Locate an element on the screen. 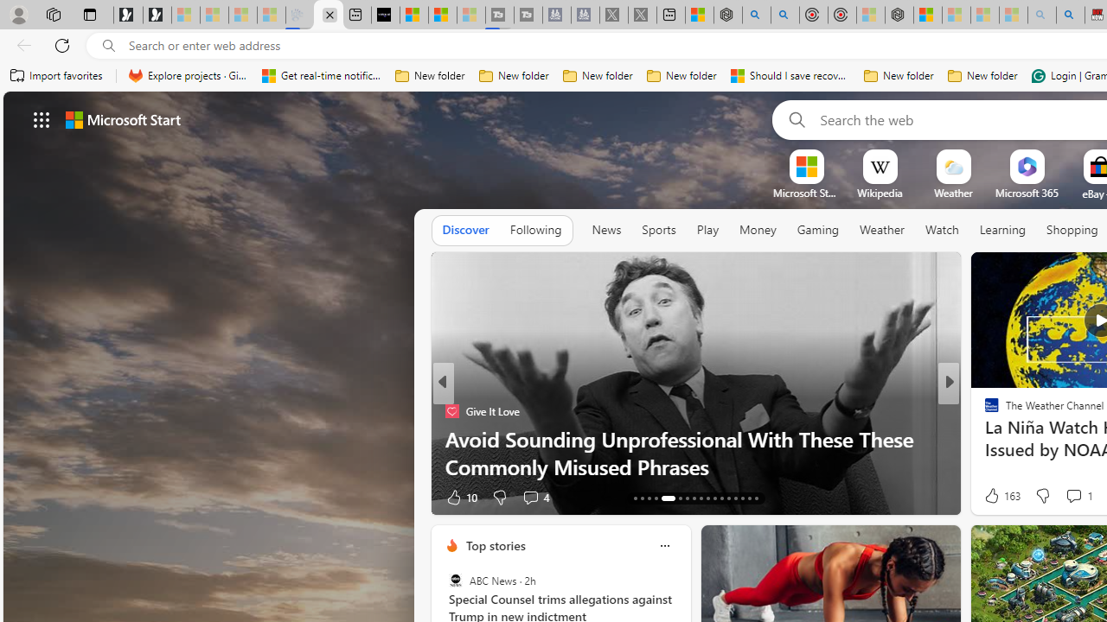 The width and height of the screenshot is (1107, 622). Dailymotion is located at coordinates (984, 411).